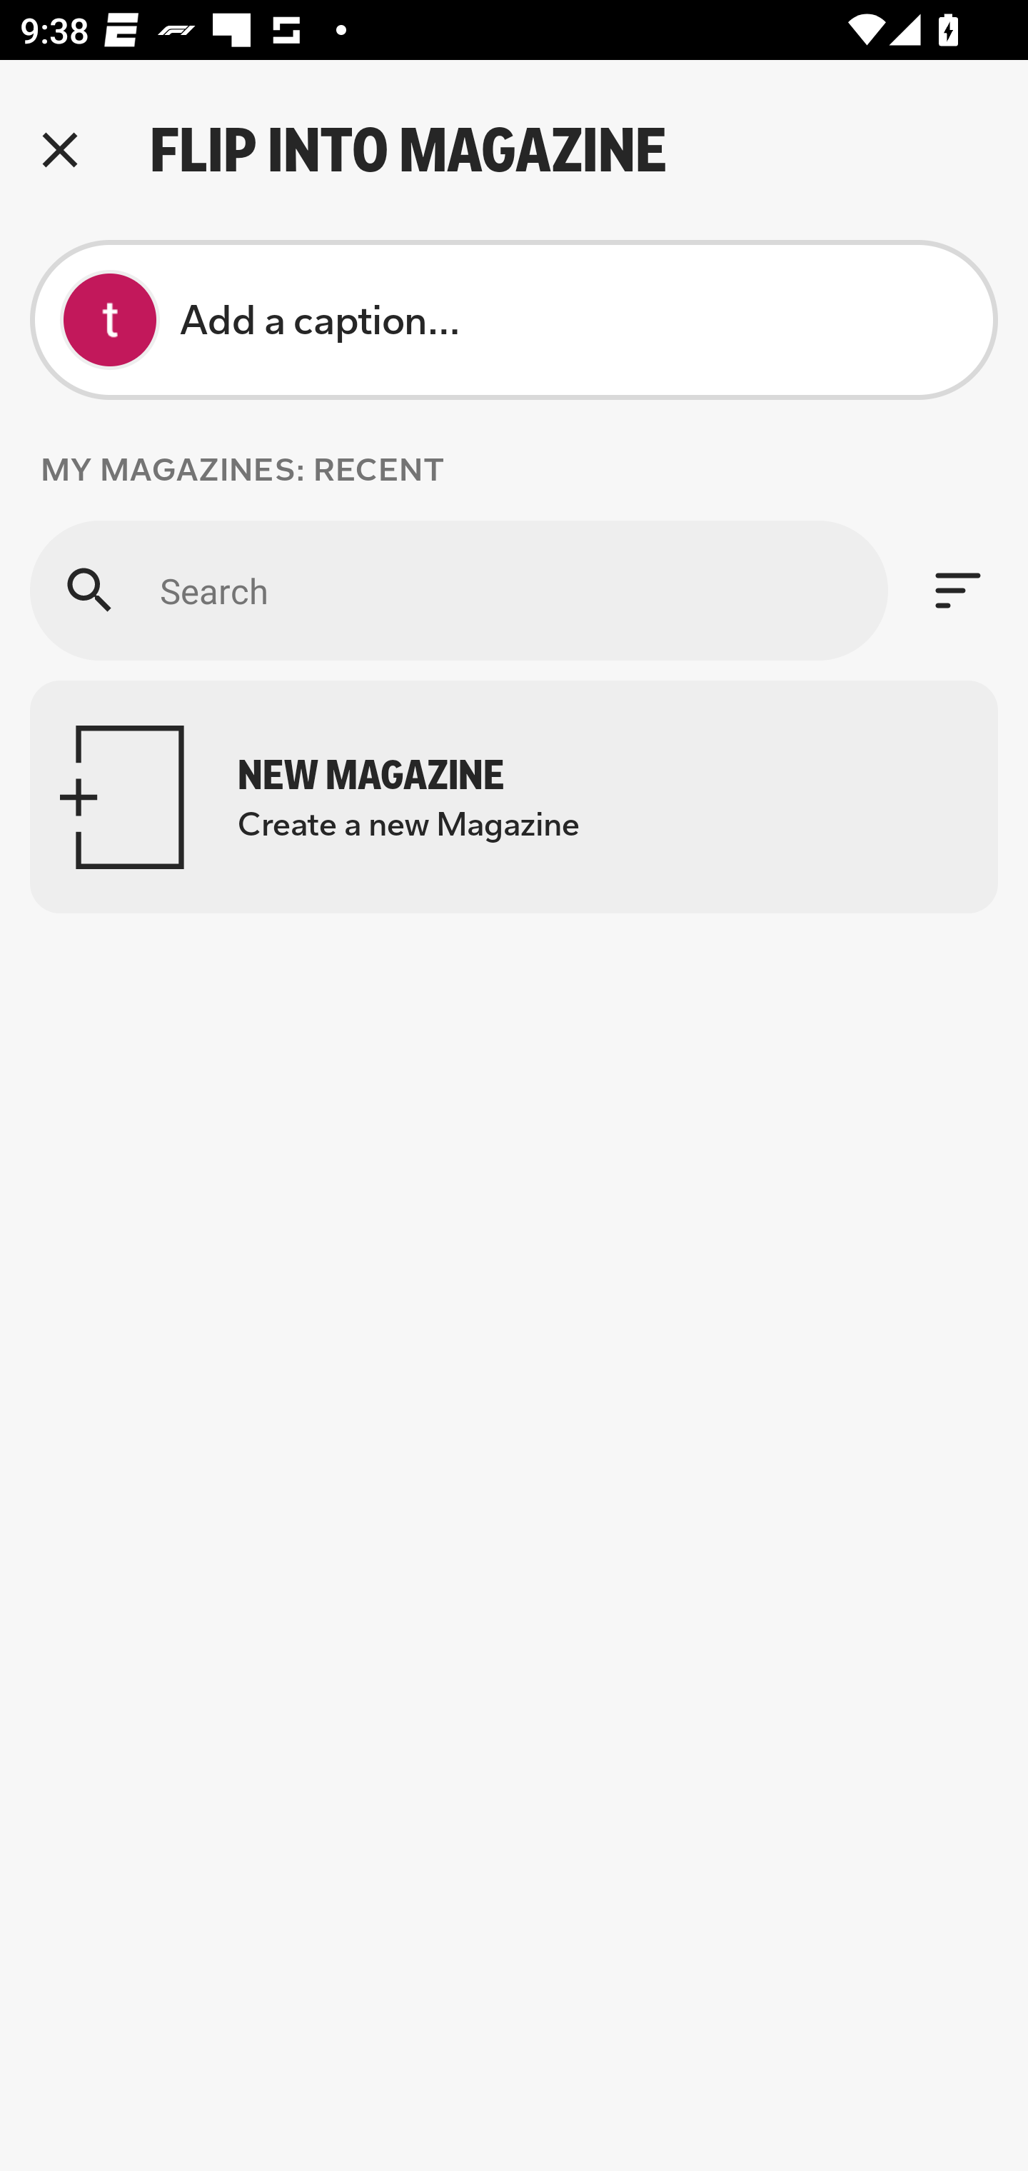  I want to click on Search, so click(458, 590).